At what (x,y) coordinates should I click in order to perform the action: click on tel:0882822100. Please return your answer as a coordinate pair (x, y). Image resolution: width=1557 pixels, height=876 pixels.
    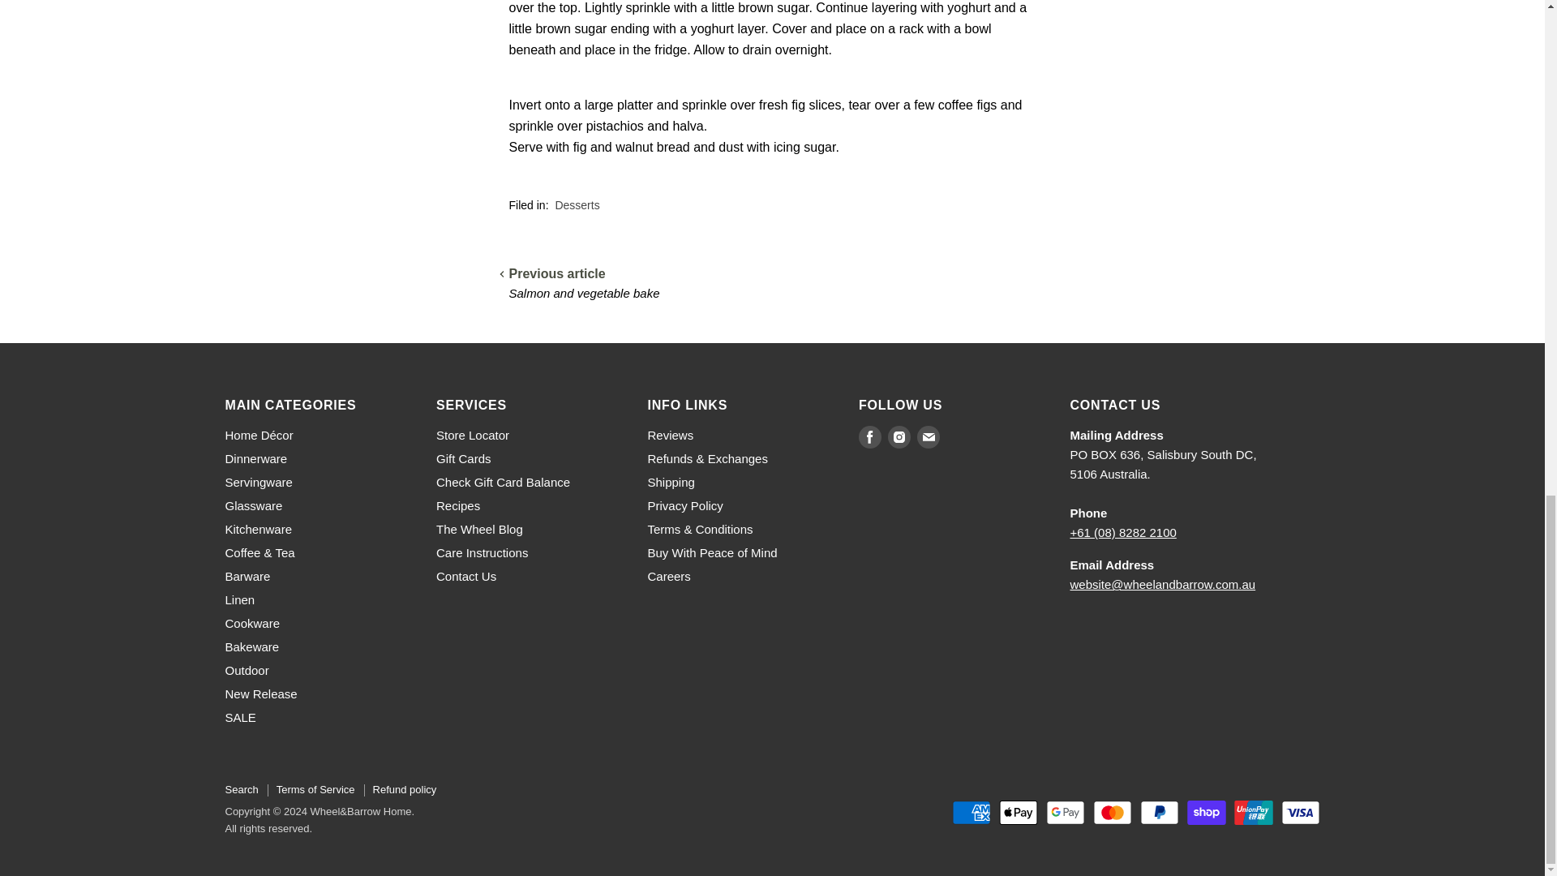
    Looking at the image, I should click on (1124, 532).